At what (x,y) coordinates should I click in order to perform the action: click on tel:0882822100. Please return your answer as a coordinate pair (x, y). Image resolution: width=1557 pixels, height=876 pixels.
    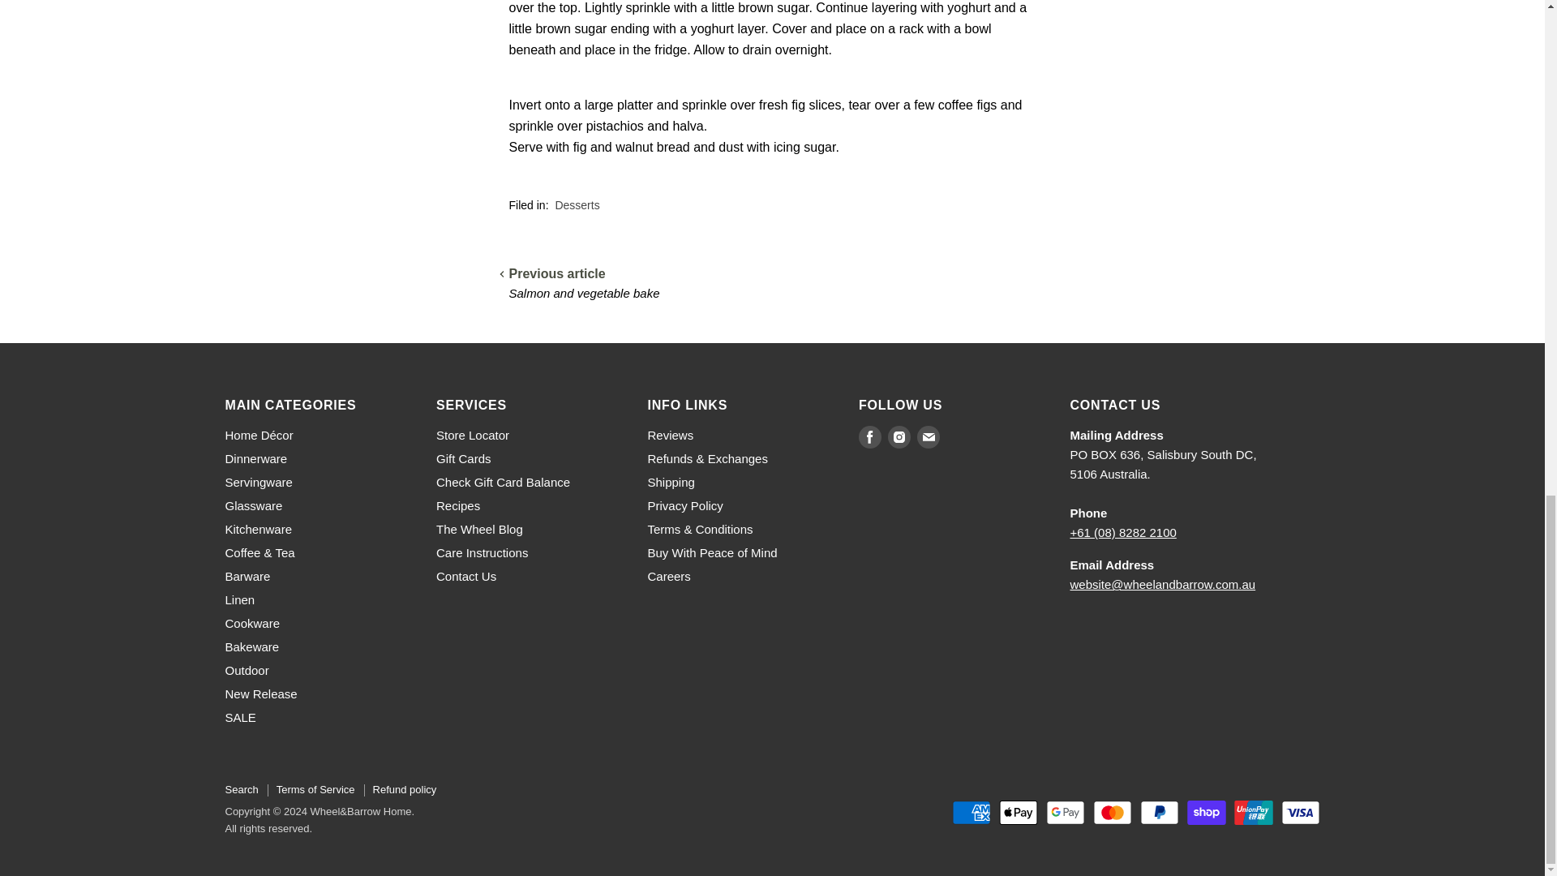
    Looking at the image, I should click on (1124, 532).